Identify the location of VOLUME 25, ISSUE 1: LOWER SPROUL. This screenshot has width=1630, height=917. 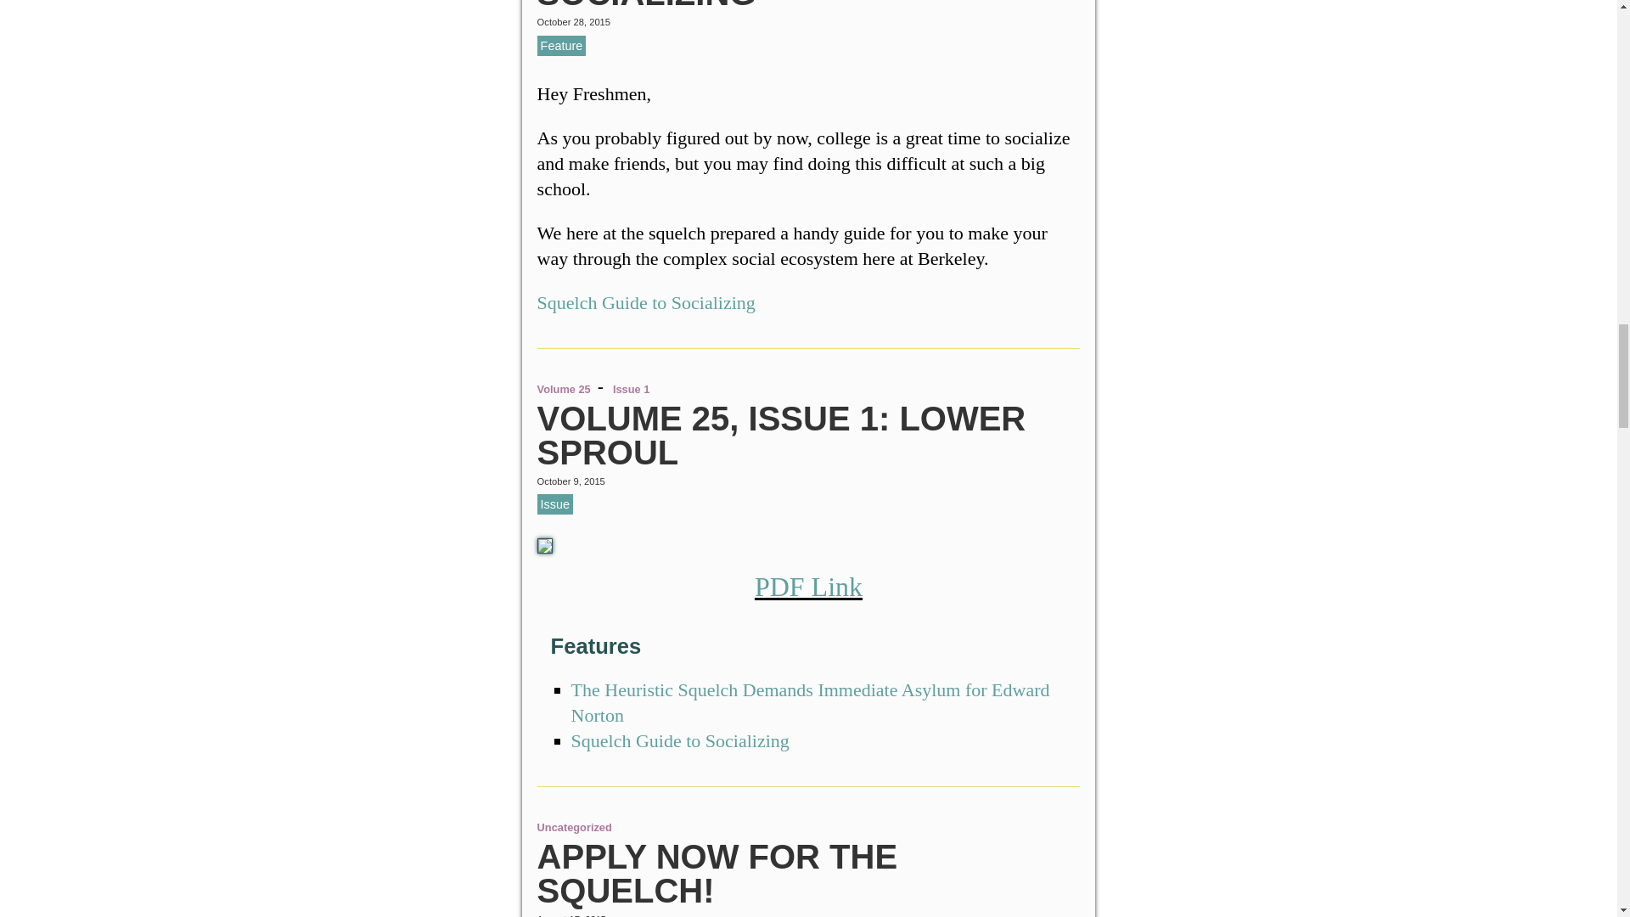
(782, 435).